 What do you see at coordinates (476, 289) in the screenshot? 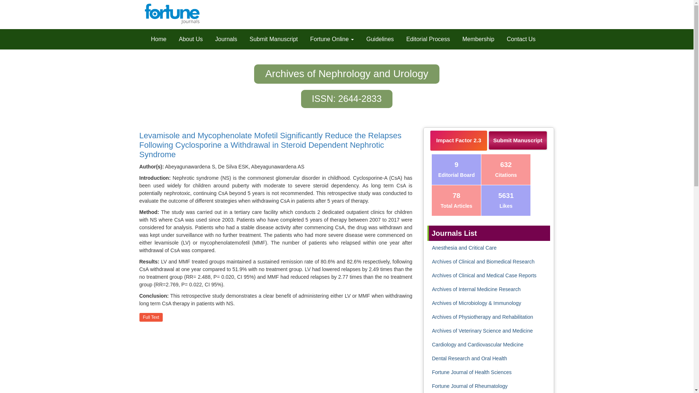
I see `Archives of Internal Medicine Research` at bounding box center [476, 289].